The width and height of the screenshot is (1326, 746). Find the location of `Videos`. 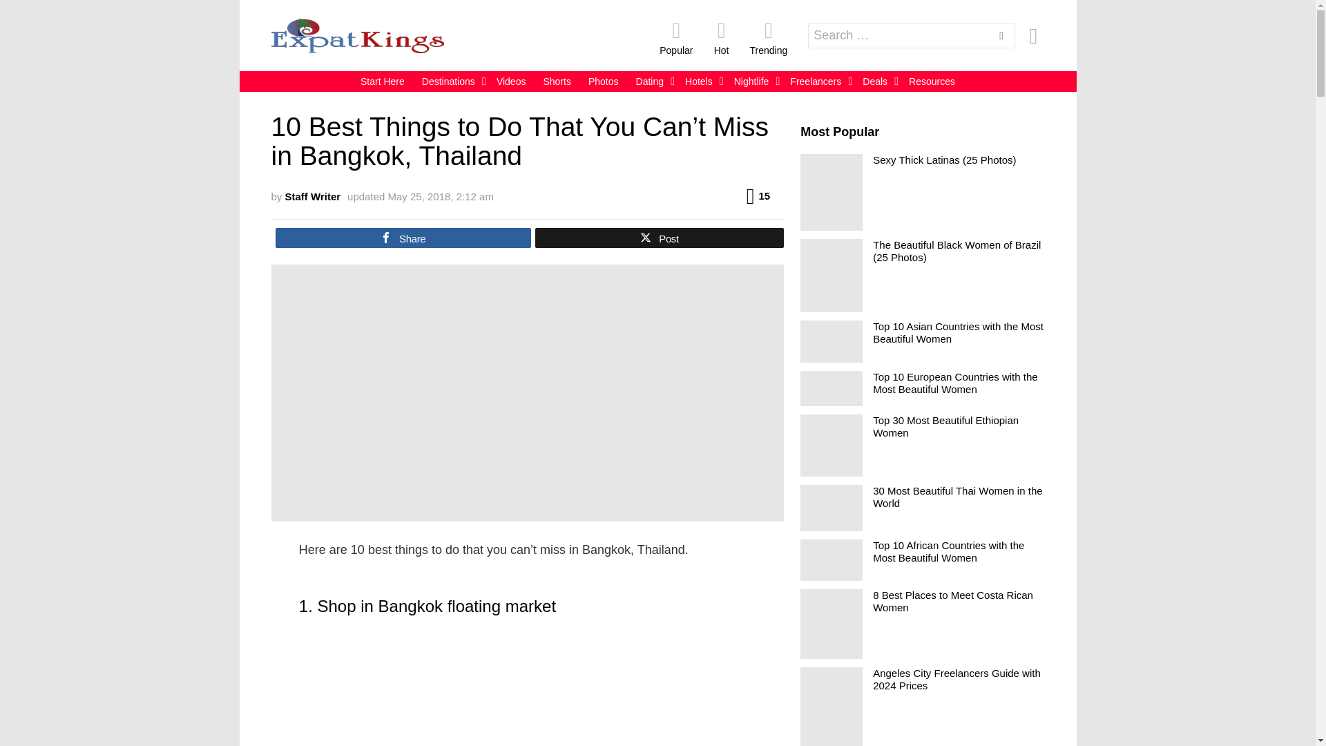

Videos is located at coordinates (511, 81).